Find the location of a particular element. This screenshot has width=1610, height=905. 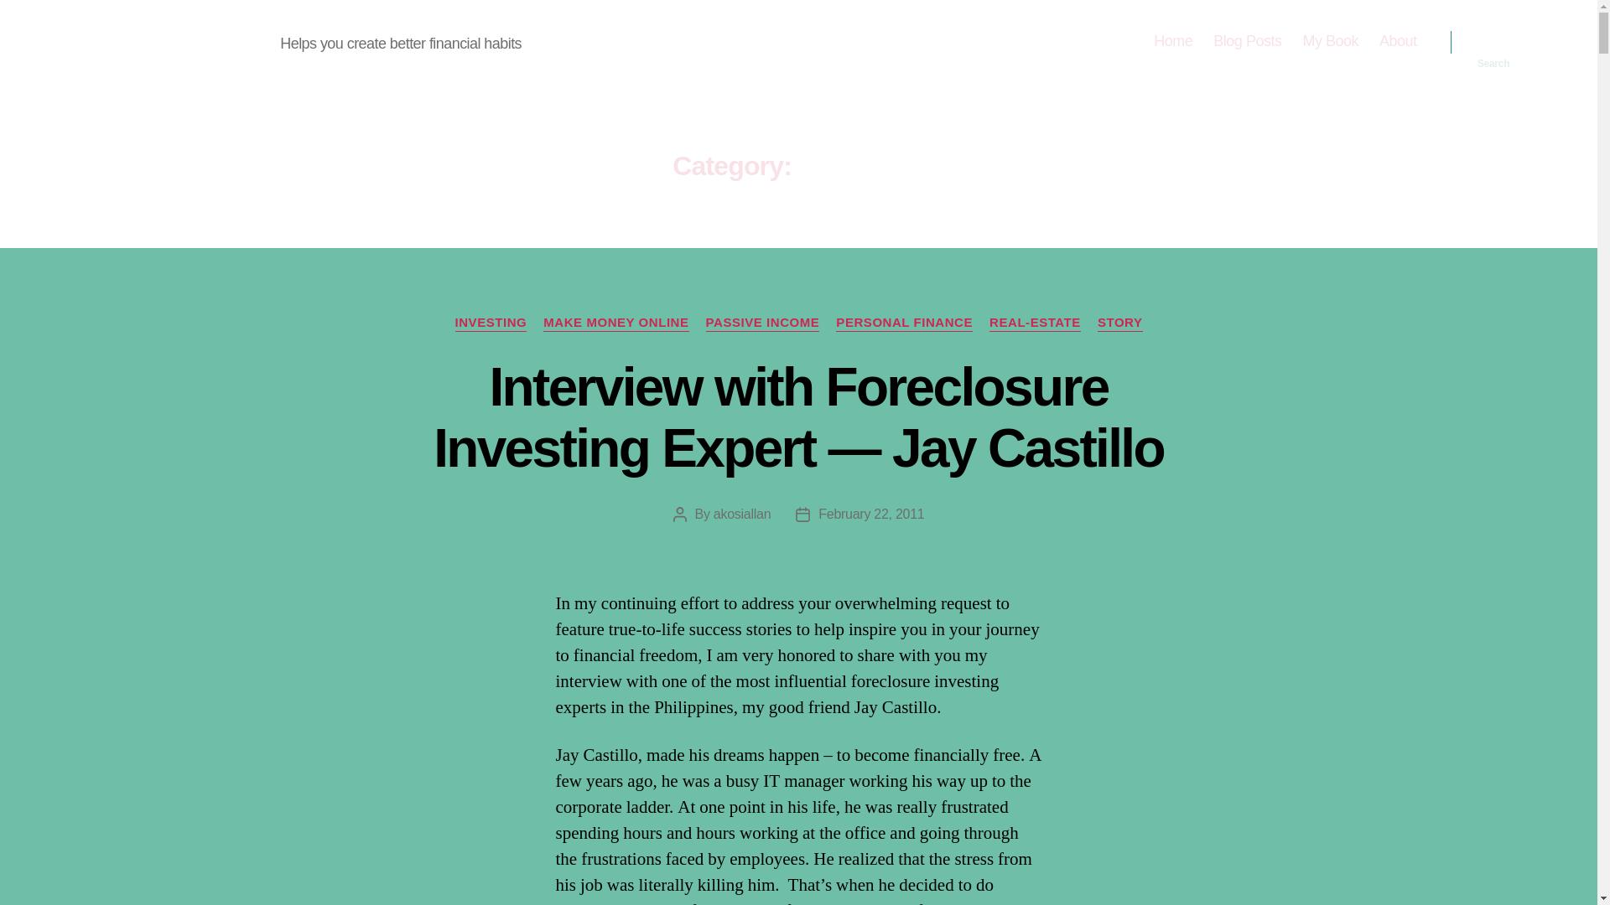

About is located at coordinates (1398, 41).